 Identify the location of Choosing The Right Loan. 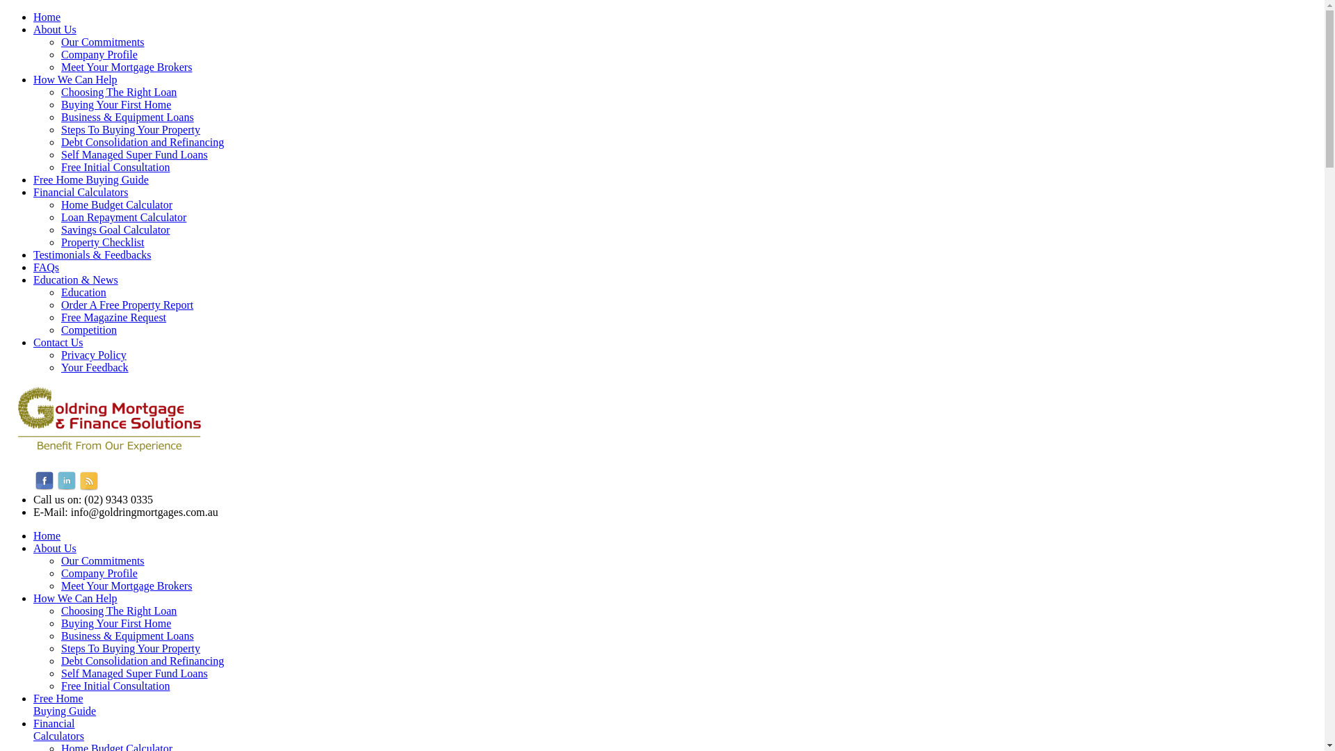
(690, 92).